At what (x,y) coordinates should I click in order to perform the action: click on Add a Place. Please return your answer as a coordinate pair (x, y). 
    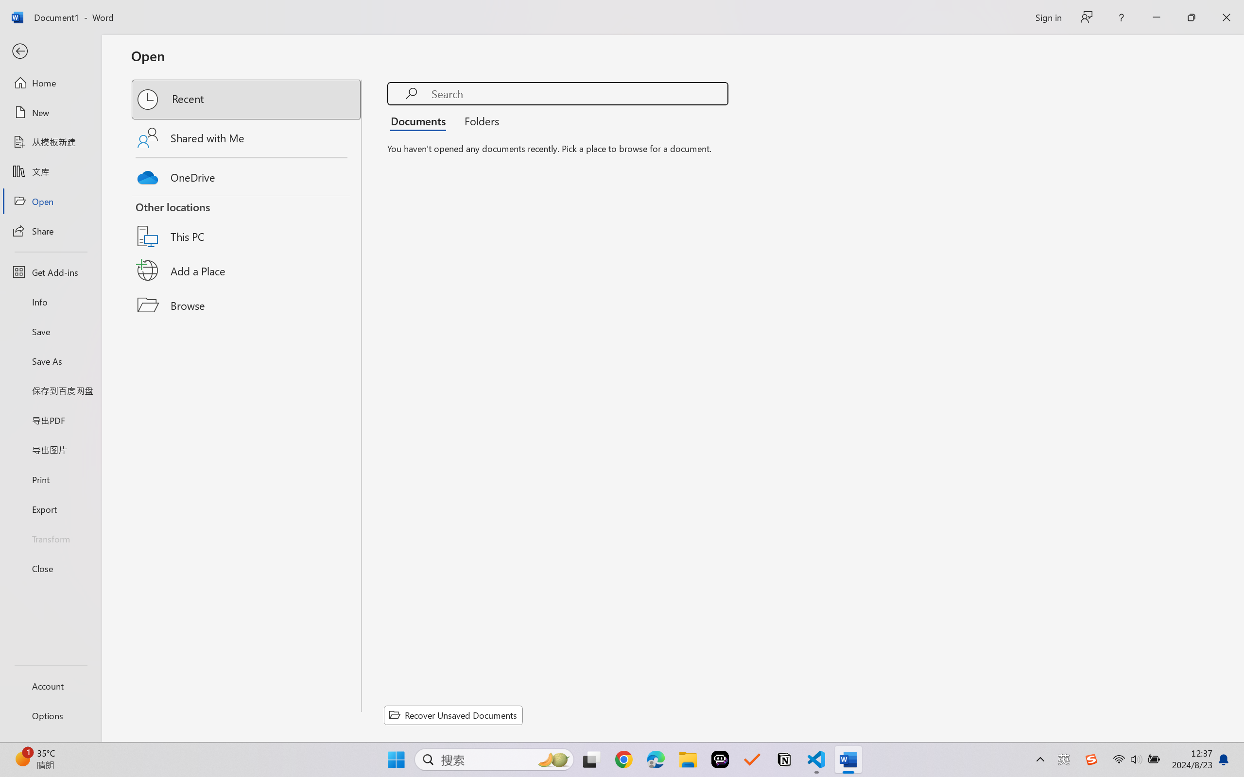
    Looking at the image, I should click on (247, 270).